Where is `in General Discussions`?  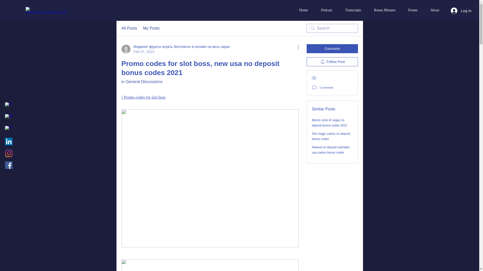 in General Discussions is located at coordinates (142, 82).